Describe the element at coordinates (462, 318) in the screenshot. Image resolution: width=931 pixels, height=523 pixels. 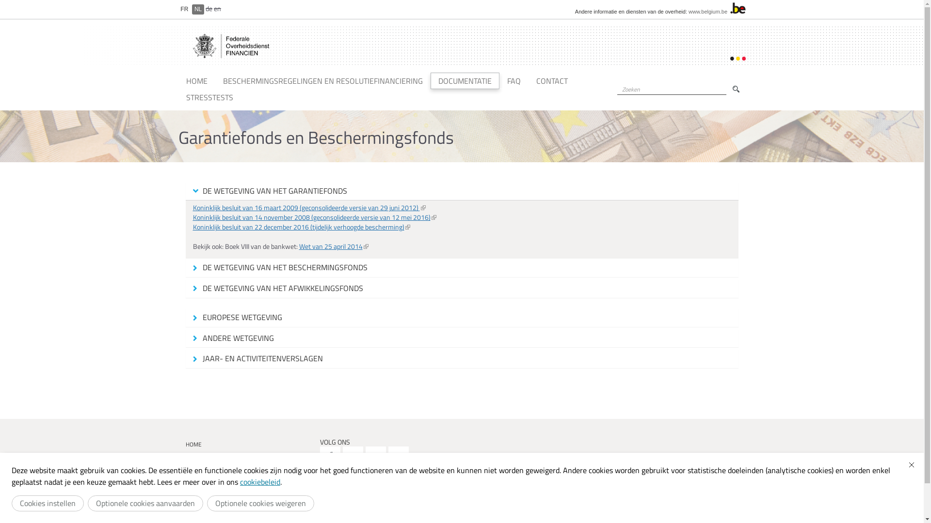
I see `EUROPESE WETGEVING` at that location.